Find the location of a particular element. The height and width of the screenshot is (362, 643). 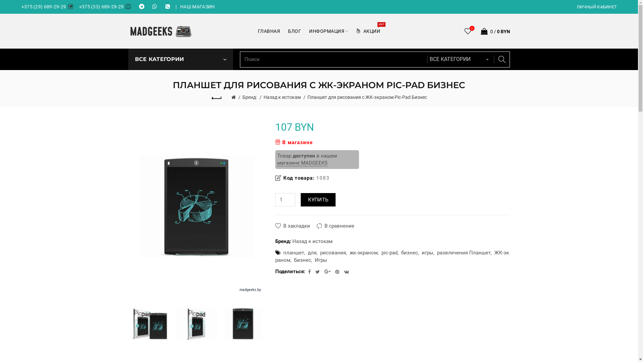

pic-pad is located at coordinates (388, 253).